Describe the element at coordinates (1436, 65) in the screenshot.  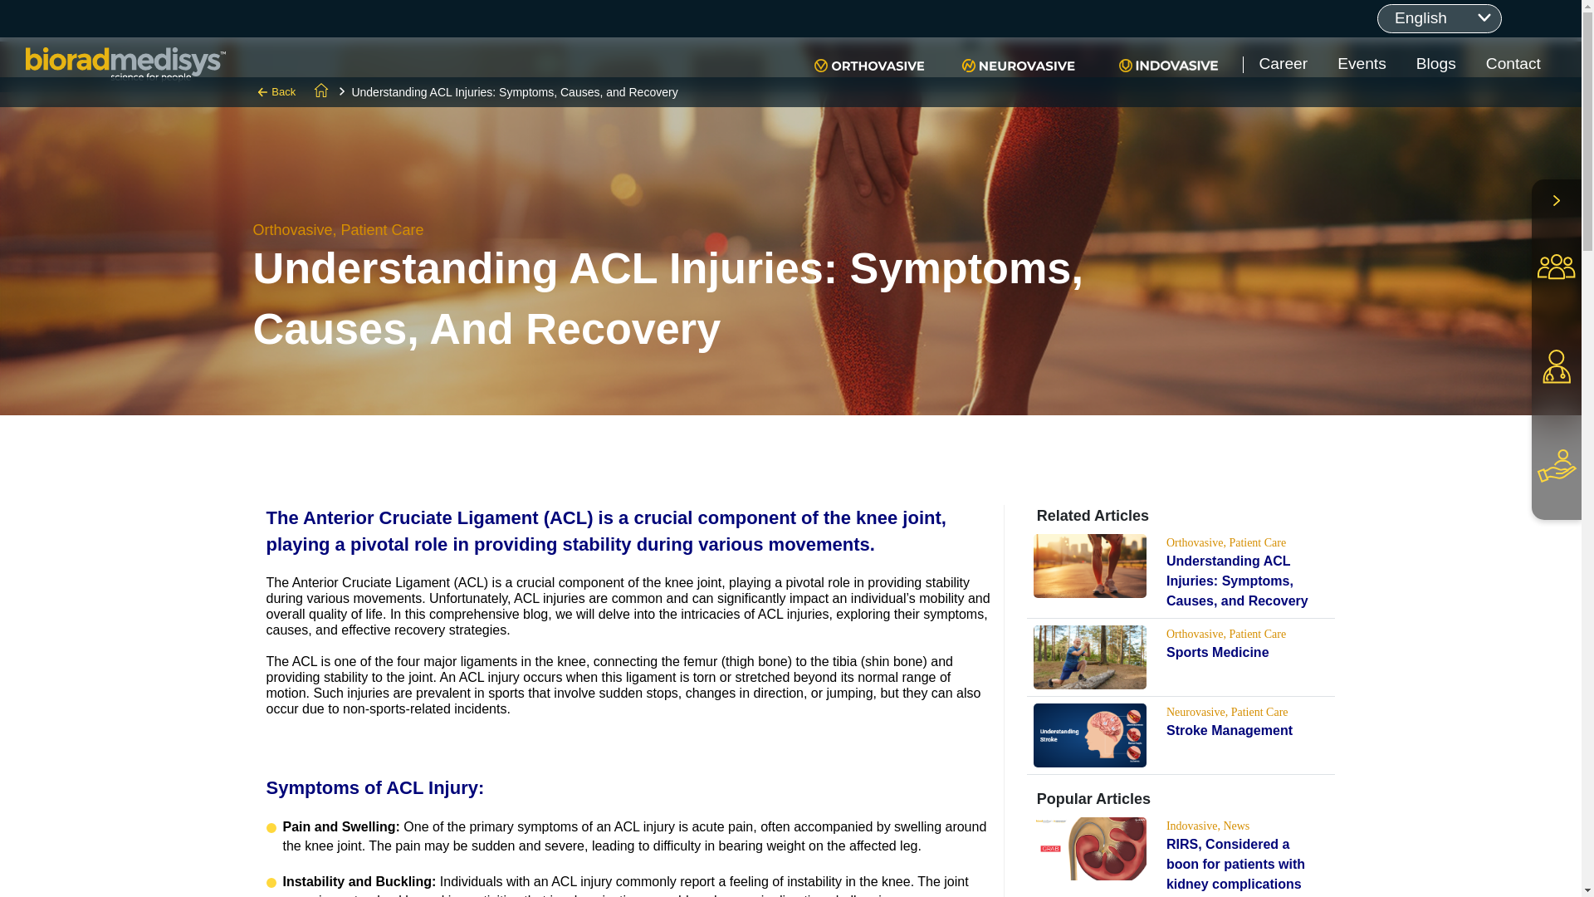
I see `Blogs` at that location.